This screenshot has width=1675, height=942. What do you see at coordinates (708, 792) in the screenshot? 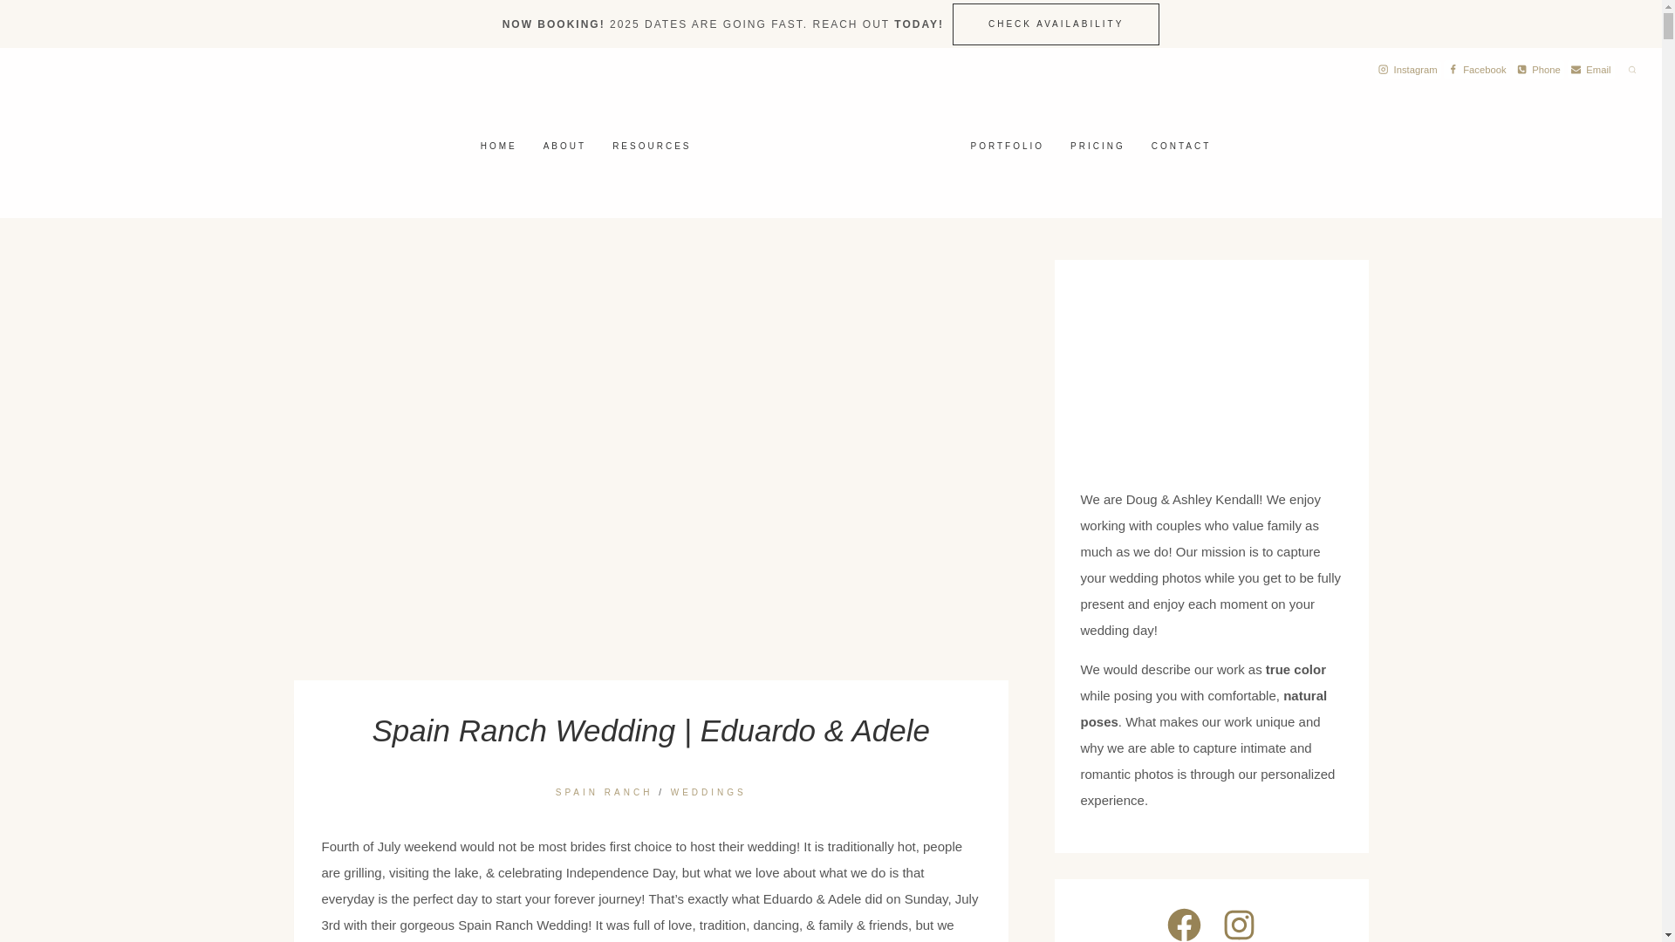
I see `WEDDINGS` at bounding box center [708, 792].